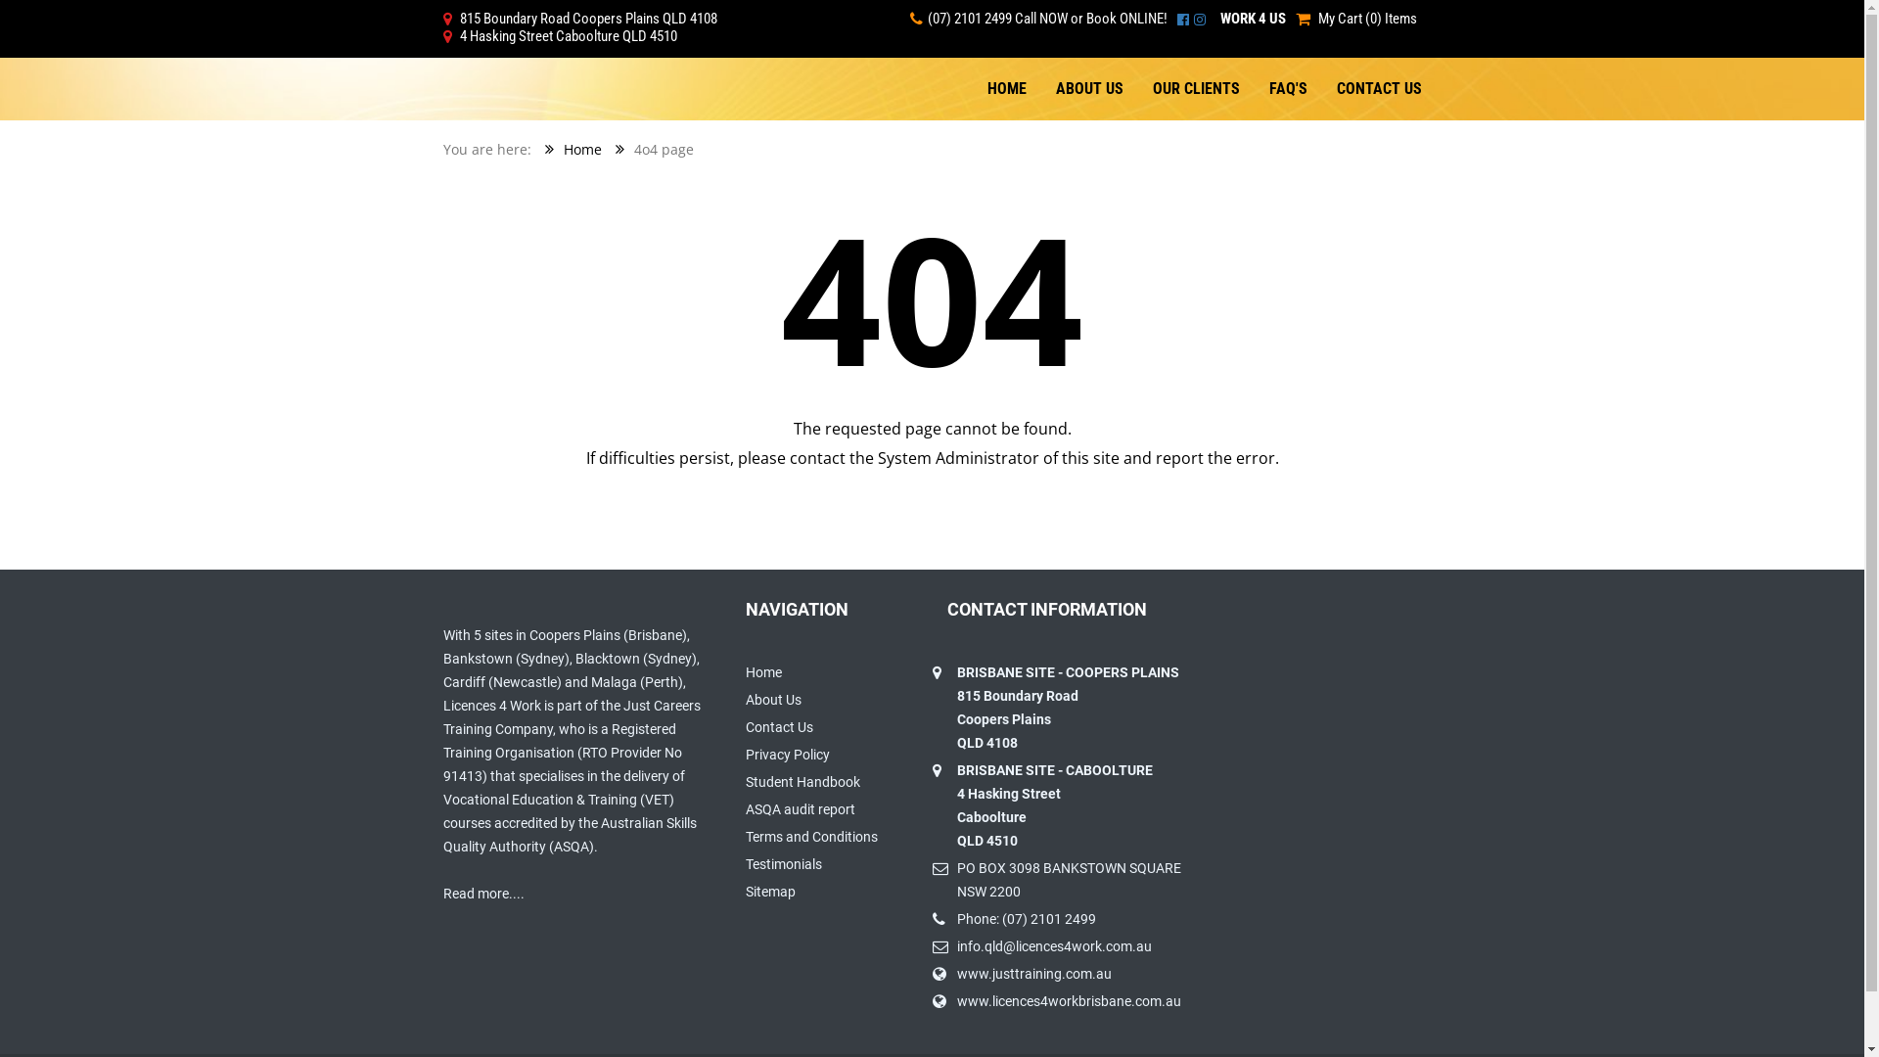 The image size is (1879, 1057). What do you see at coordinates (1049, 919) in the screenshot?
I see `(07) 2101 2499` at bounding box center [1049, 919].